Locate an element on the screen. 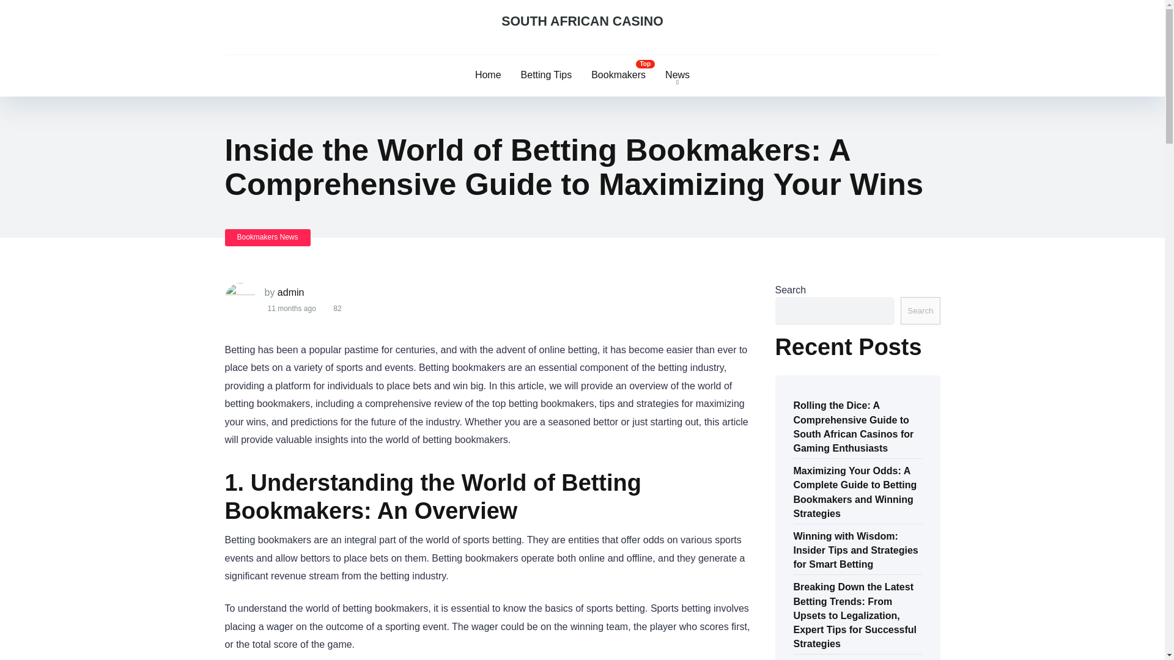 This screenshot has height=660, width=1174. Betting Tips is located at coordinates (547, 75).